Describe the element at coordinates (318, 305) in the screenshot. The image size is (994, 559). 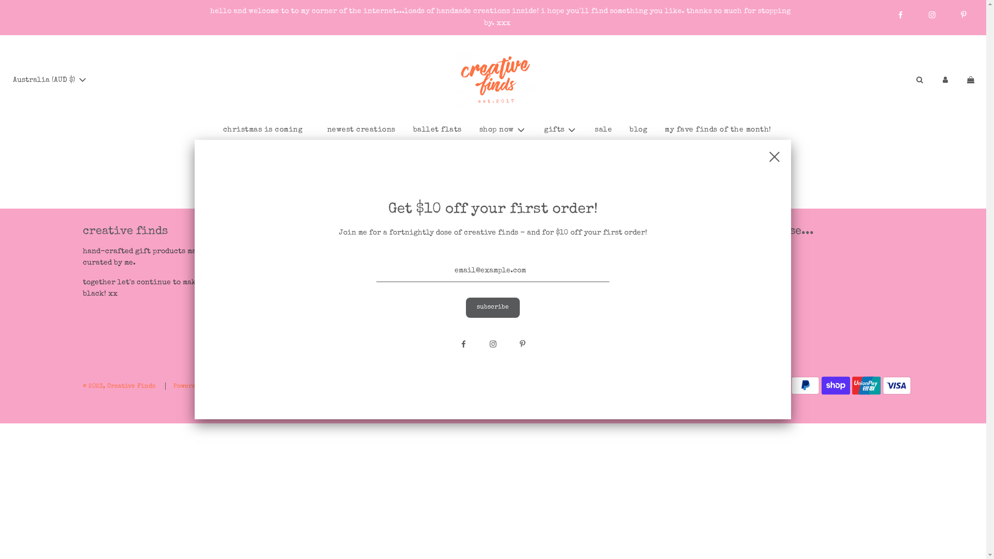
I see `make contact` at that location.